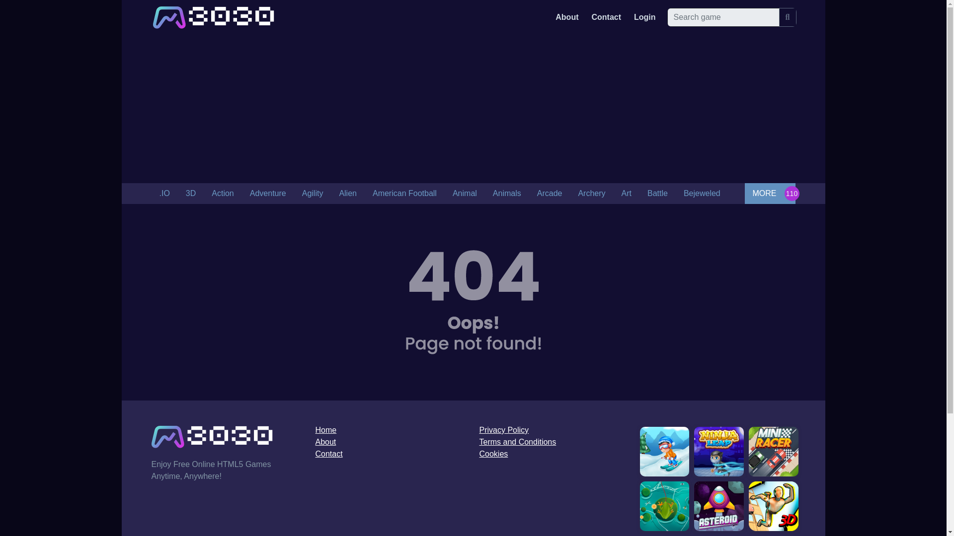 The image size is (954, 536). What do you see at coordinates (404, 194) in the screenshot?
I see `American Football` at bounding box center [404, 194].